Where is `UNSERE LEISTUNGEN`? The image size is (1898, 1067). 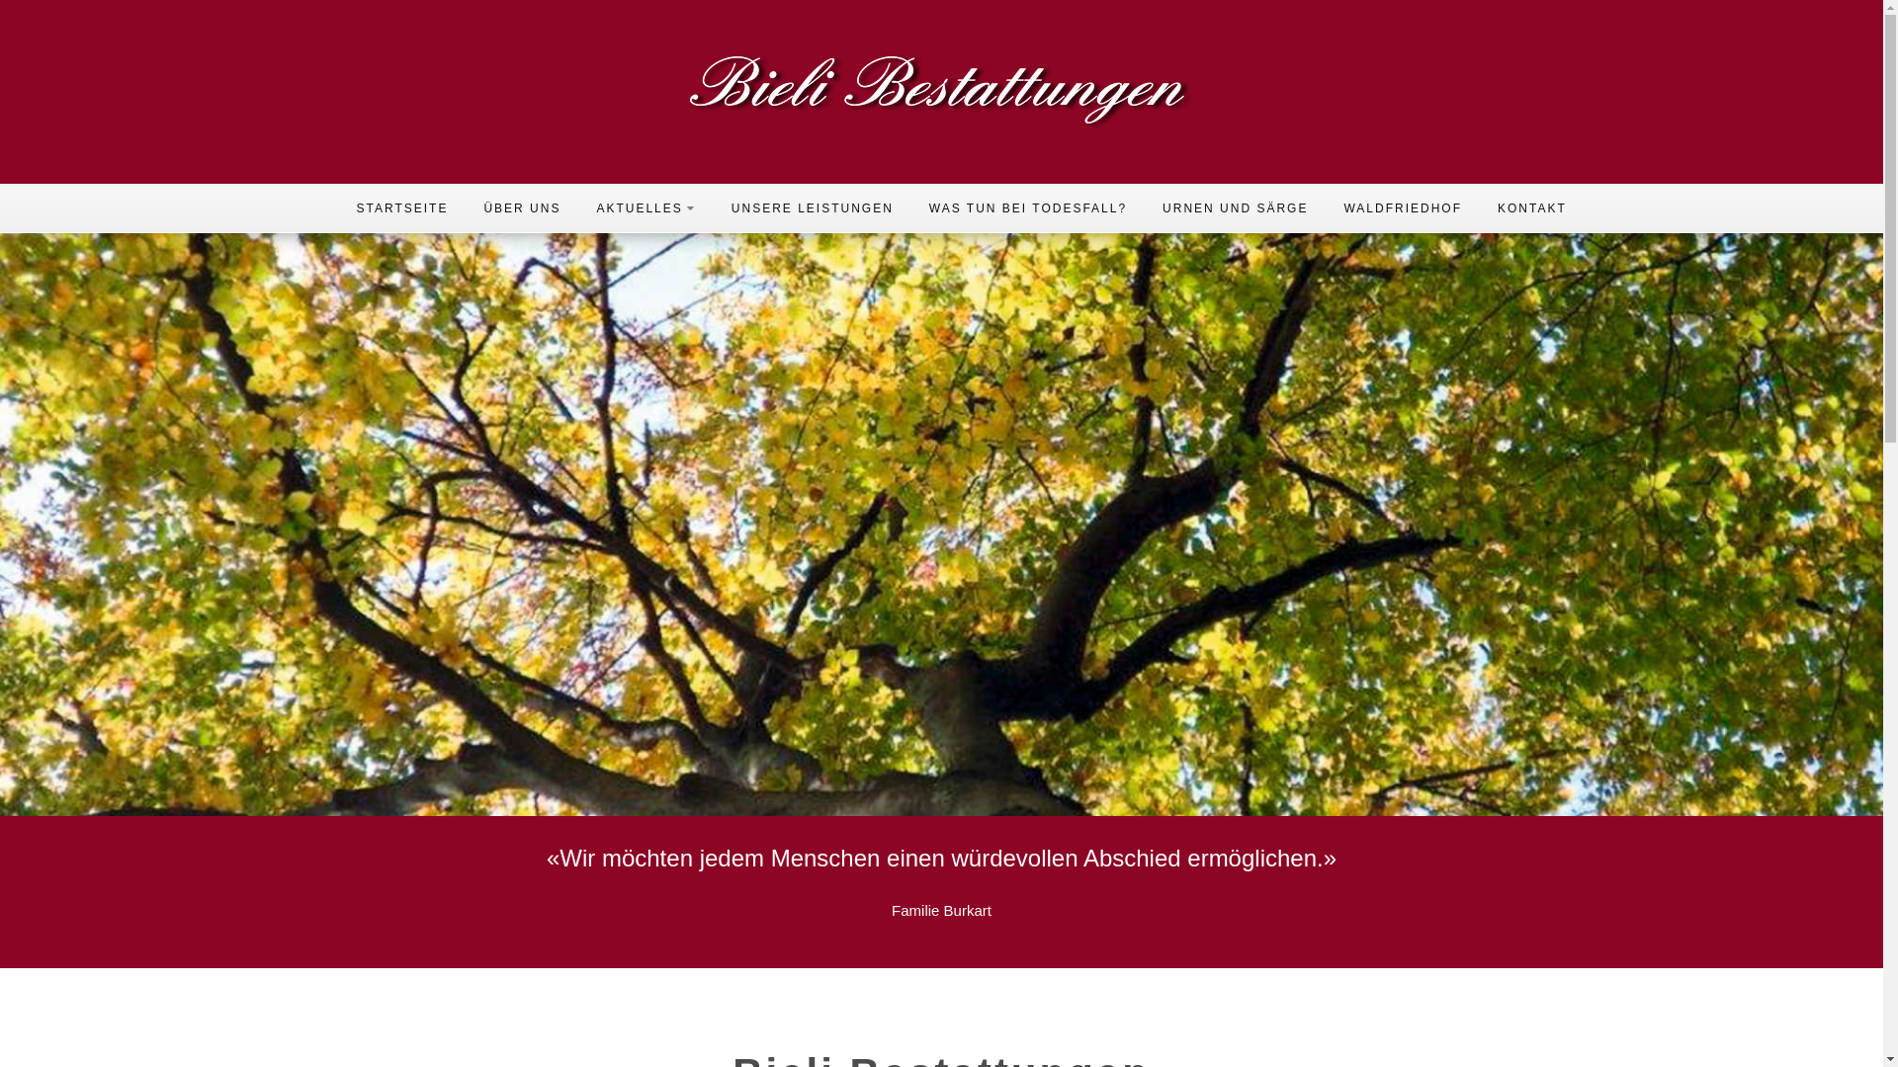
UNSERE LEISTUNGEN is located at coordinates (813, 207).